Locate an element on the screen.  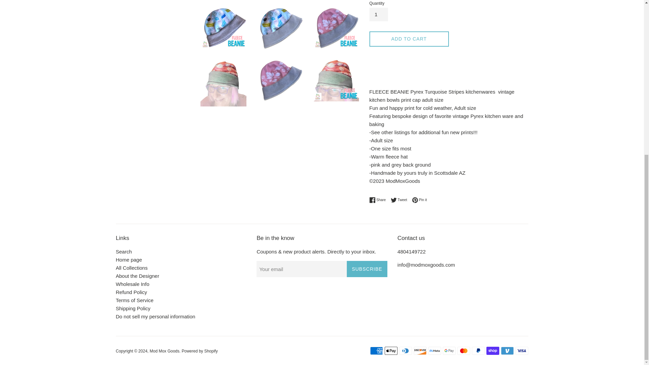
American Express is located at coordinates (376, 351).